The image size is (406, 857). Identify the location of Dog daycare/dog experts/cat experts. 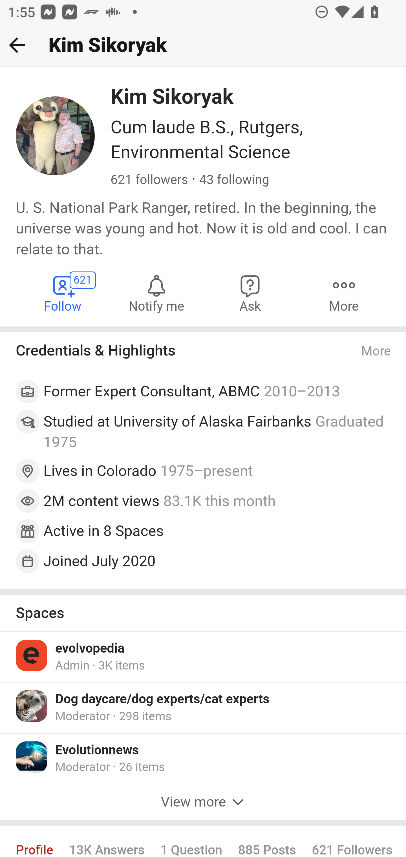
(163, 699).